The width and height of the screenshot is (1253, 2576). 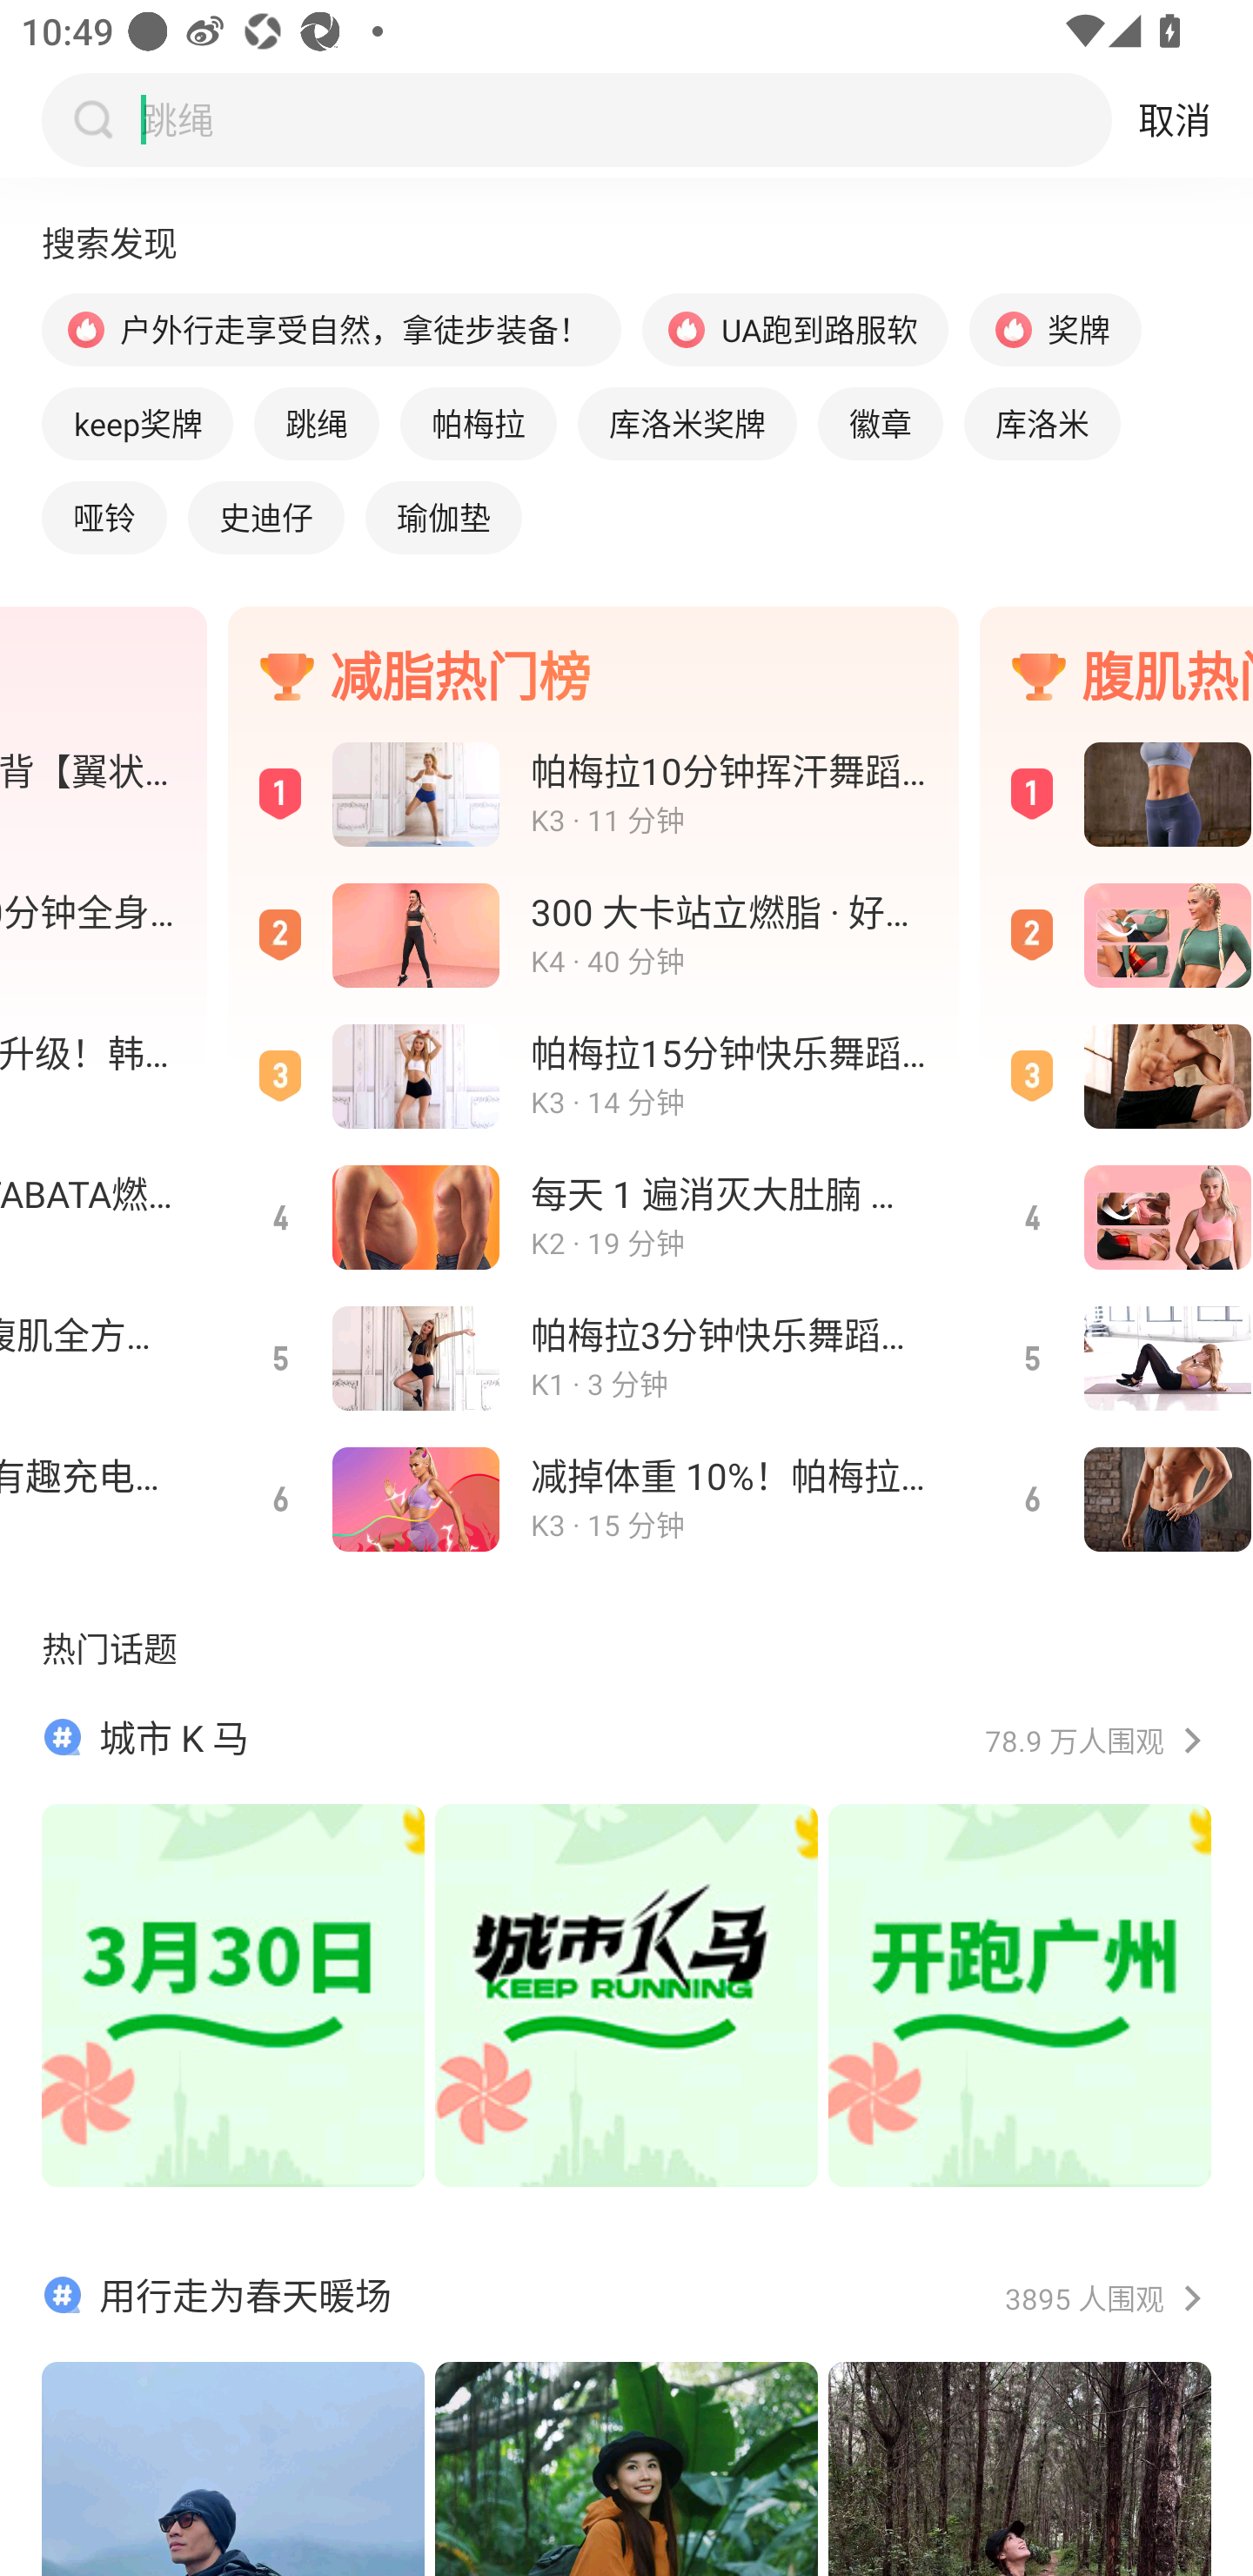 I want to click on 库洛米, so click(x=1042, y=423).